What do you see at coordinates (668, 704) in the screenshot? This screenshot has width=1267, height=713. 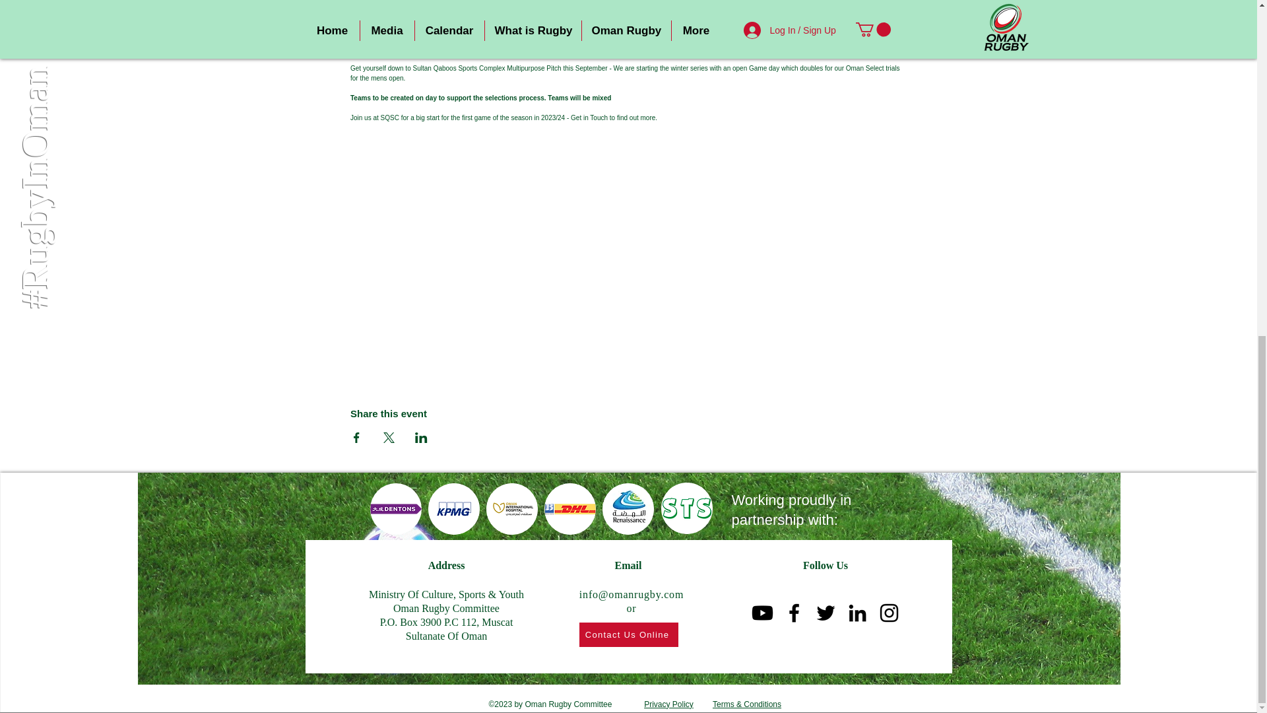 I see `Privacy Policy` at bounding box center [668, 704].